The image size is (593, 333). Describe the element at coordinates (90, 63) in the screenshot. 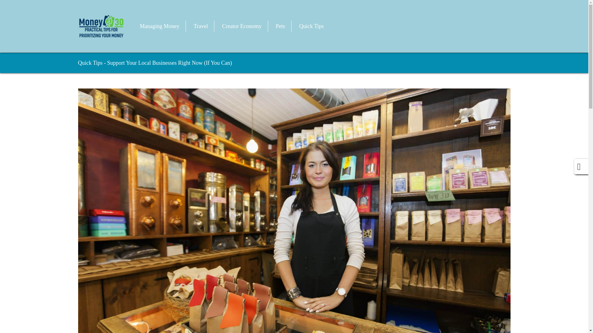

I see `Quick Tips` at that location.